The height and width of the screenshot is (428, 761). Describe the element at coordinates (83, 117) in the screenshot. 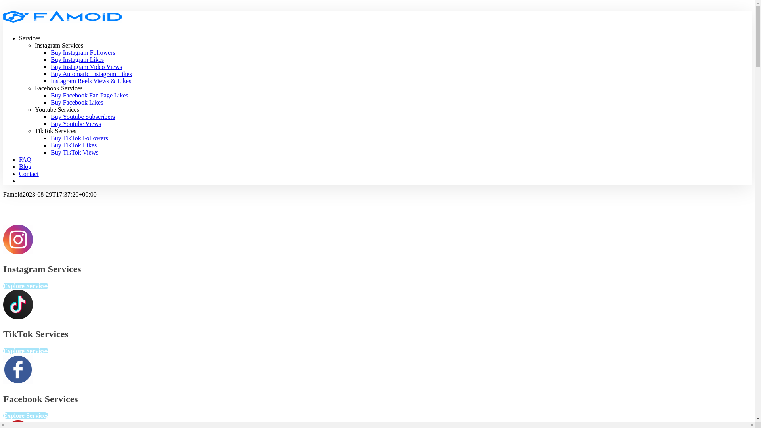

I see `Buy Youtube Subscribers` at that location.